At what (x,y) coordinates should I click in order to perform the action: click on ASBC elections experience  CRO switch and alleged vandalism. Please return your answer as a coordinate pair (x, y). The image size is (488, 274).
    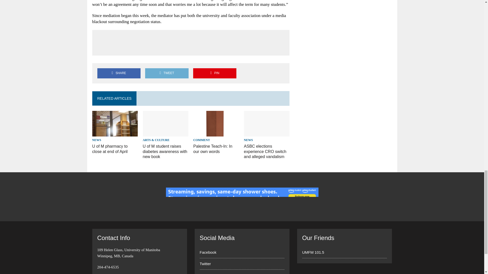
    Looking at the image, I should click on (265, 152).